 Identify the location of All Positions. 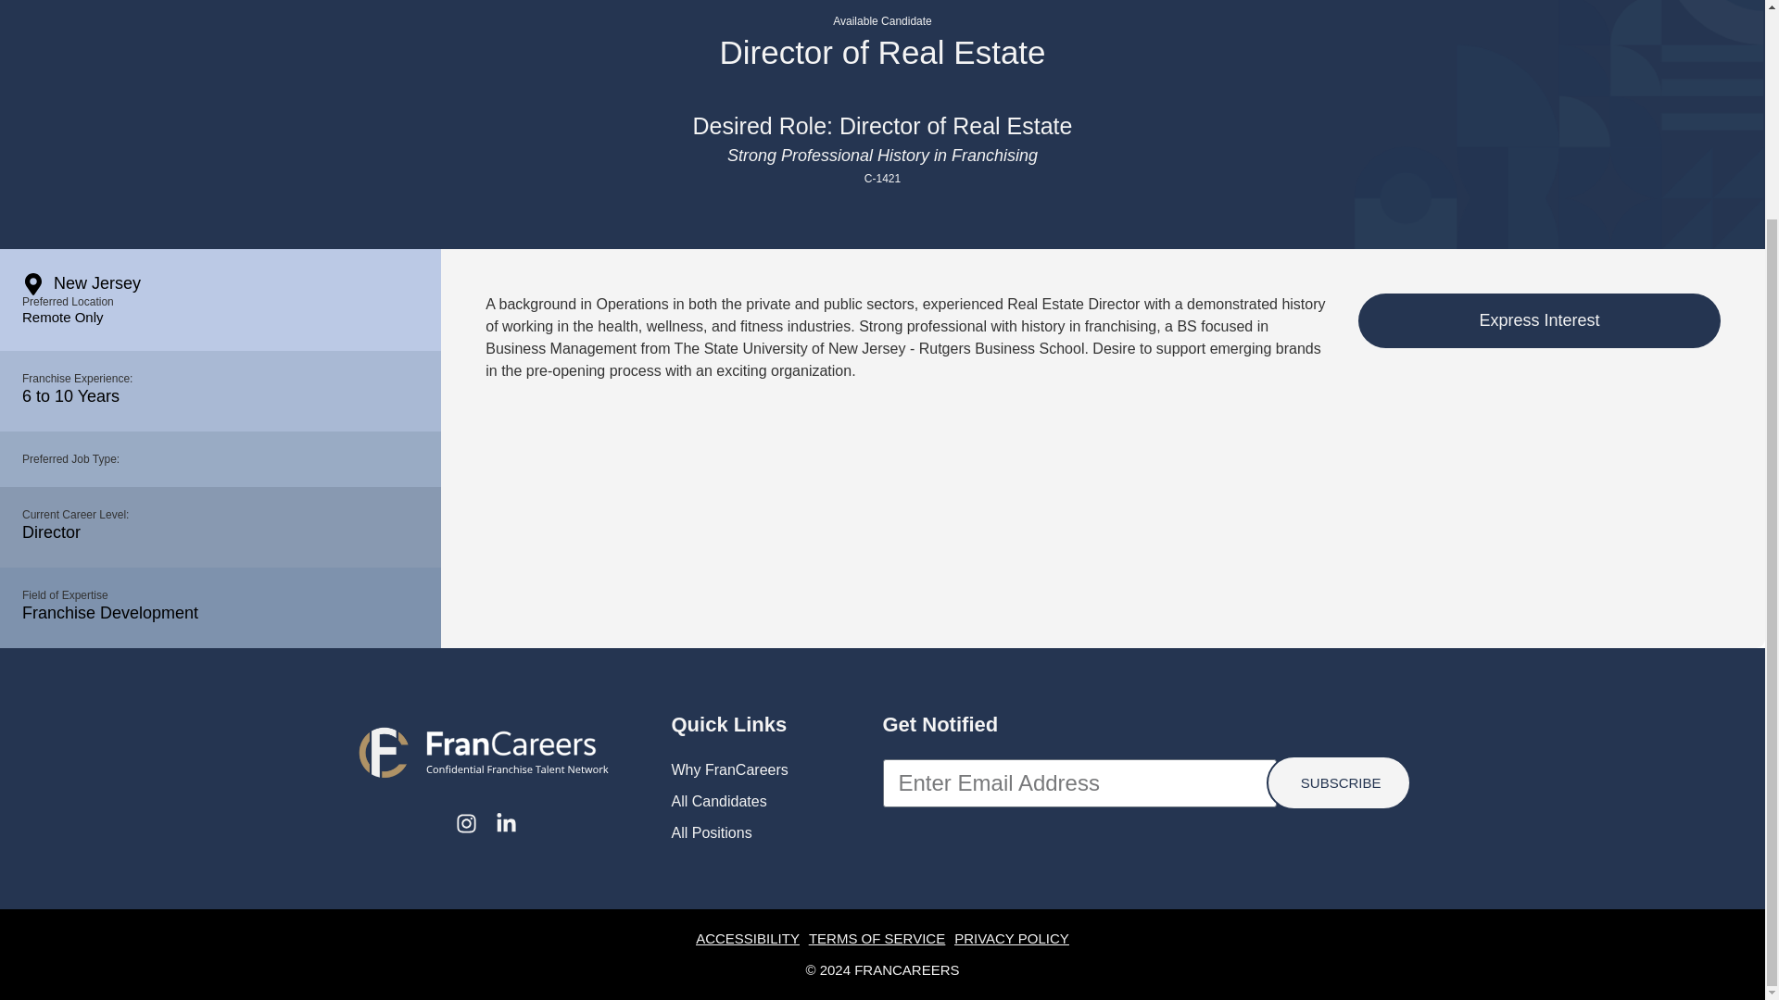
(776, 832).